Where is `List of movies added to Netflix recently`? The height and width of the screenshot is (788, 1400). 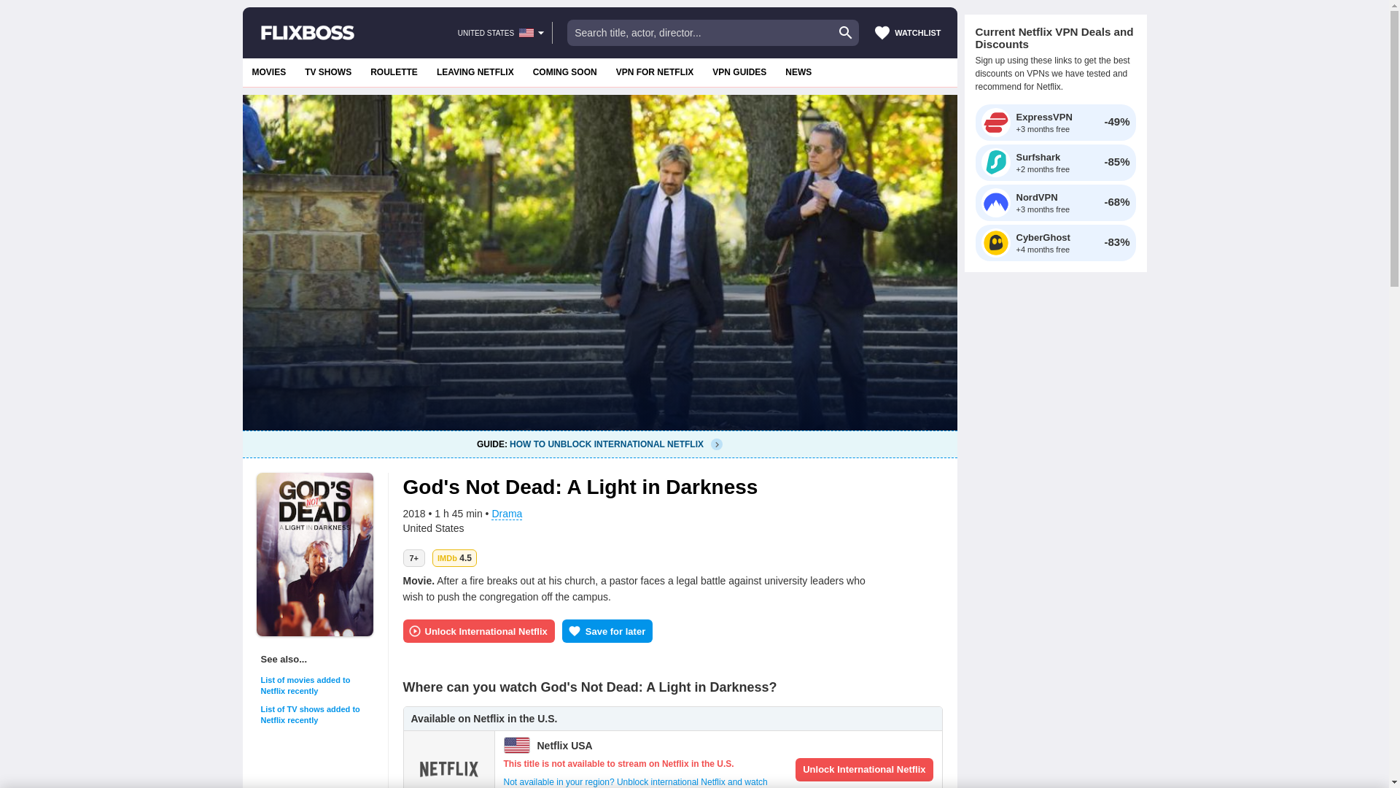 List of movies added to Netflix recently is located at coordinates (655, 72).